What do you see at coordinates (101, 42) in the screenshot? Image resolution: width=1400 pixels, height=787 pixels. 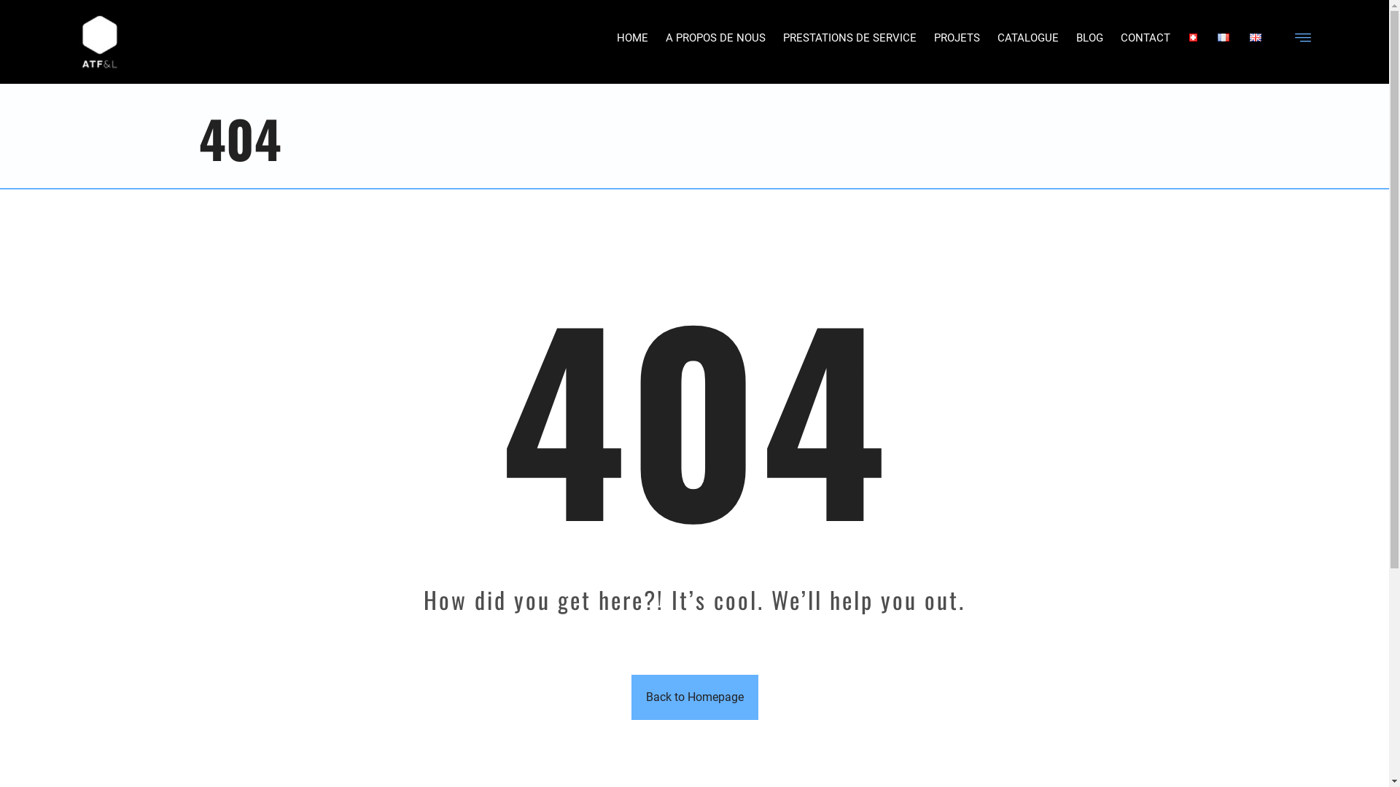 I see `Akustik / Bauarbeiten / Versorgung & amp; Logistik` at bounding box center [101, 42].